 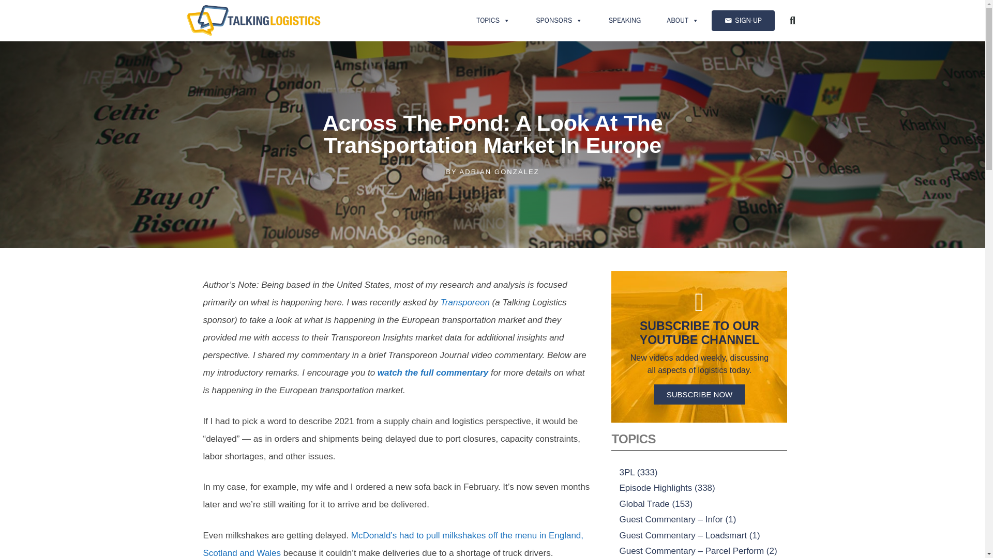 What do you see at coordinates (683, 21) in the screenshot?
I see `ABOUT` at bounding box center [683, 21].